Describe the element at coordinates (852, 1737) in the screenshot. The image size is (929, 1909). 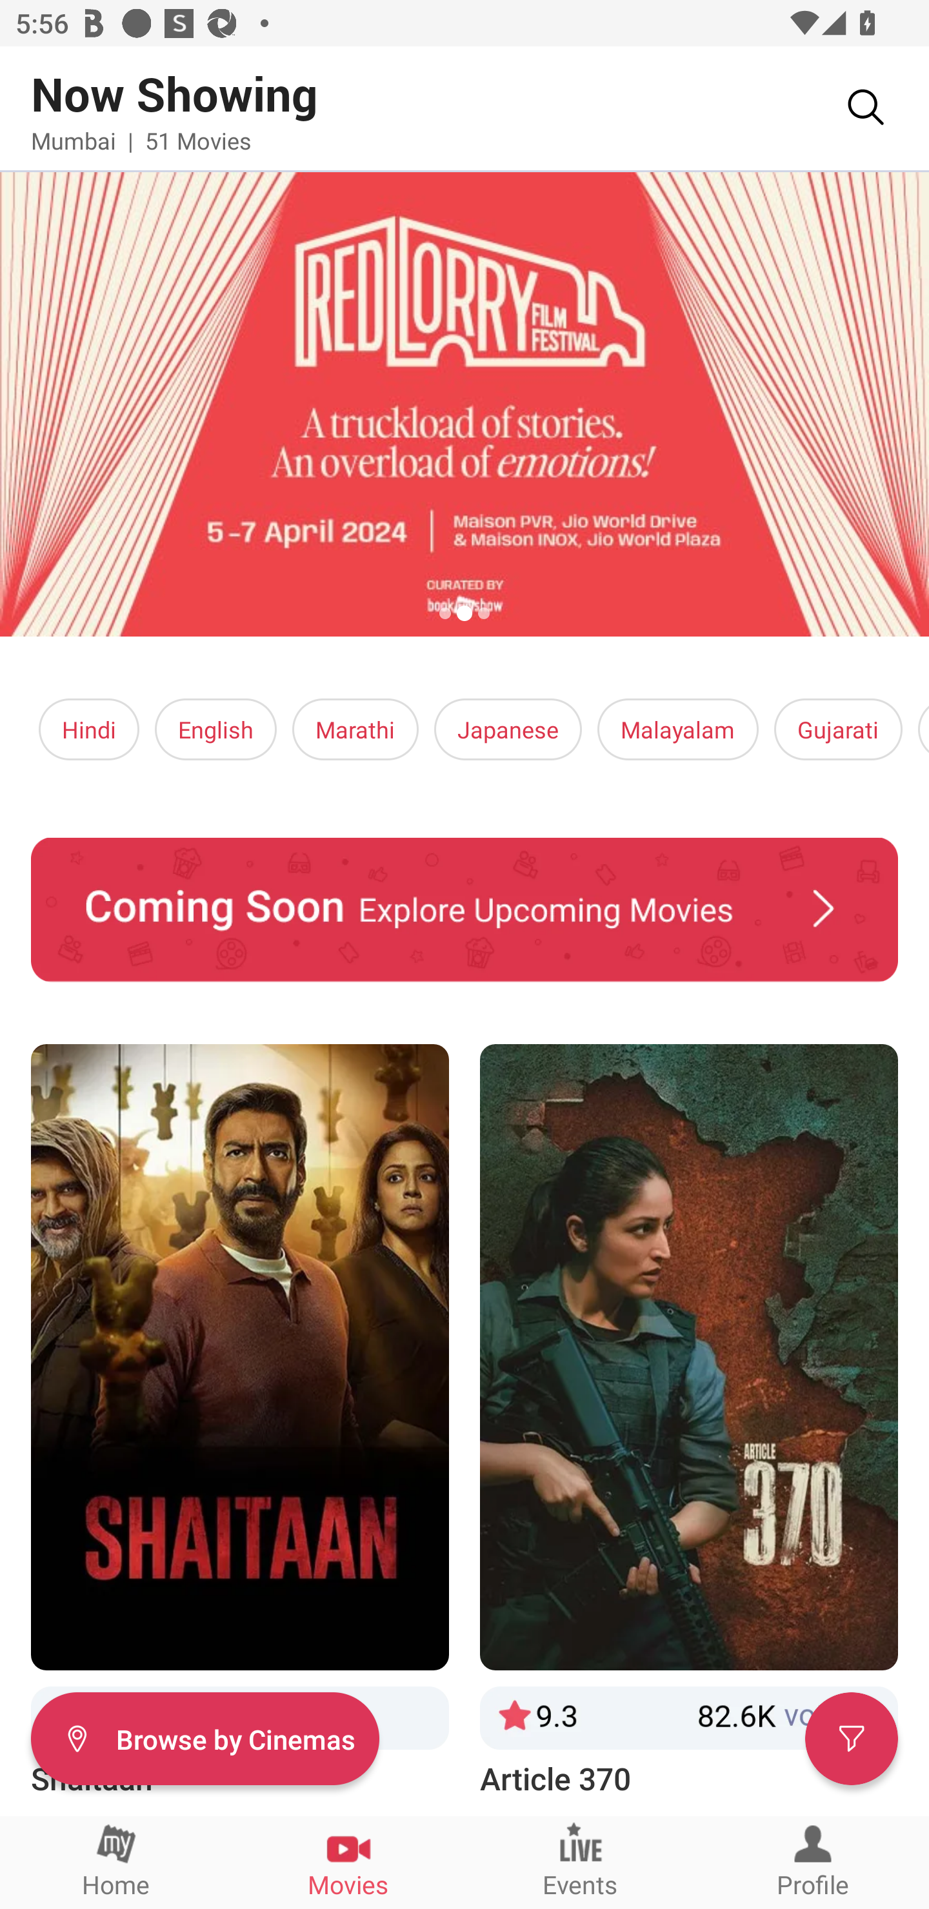
I see `Filter` at that location.